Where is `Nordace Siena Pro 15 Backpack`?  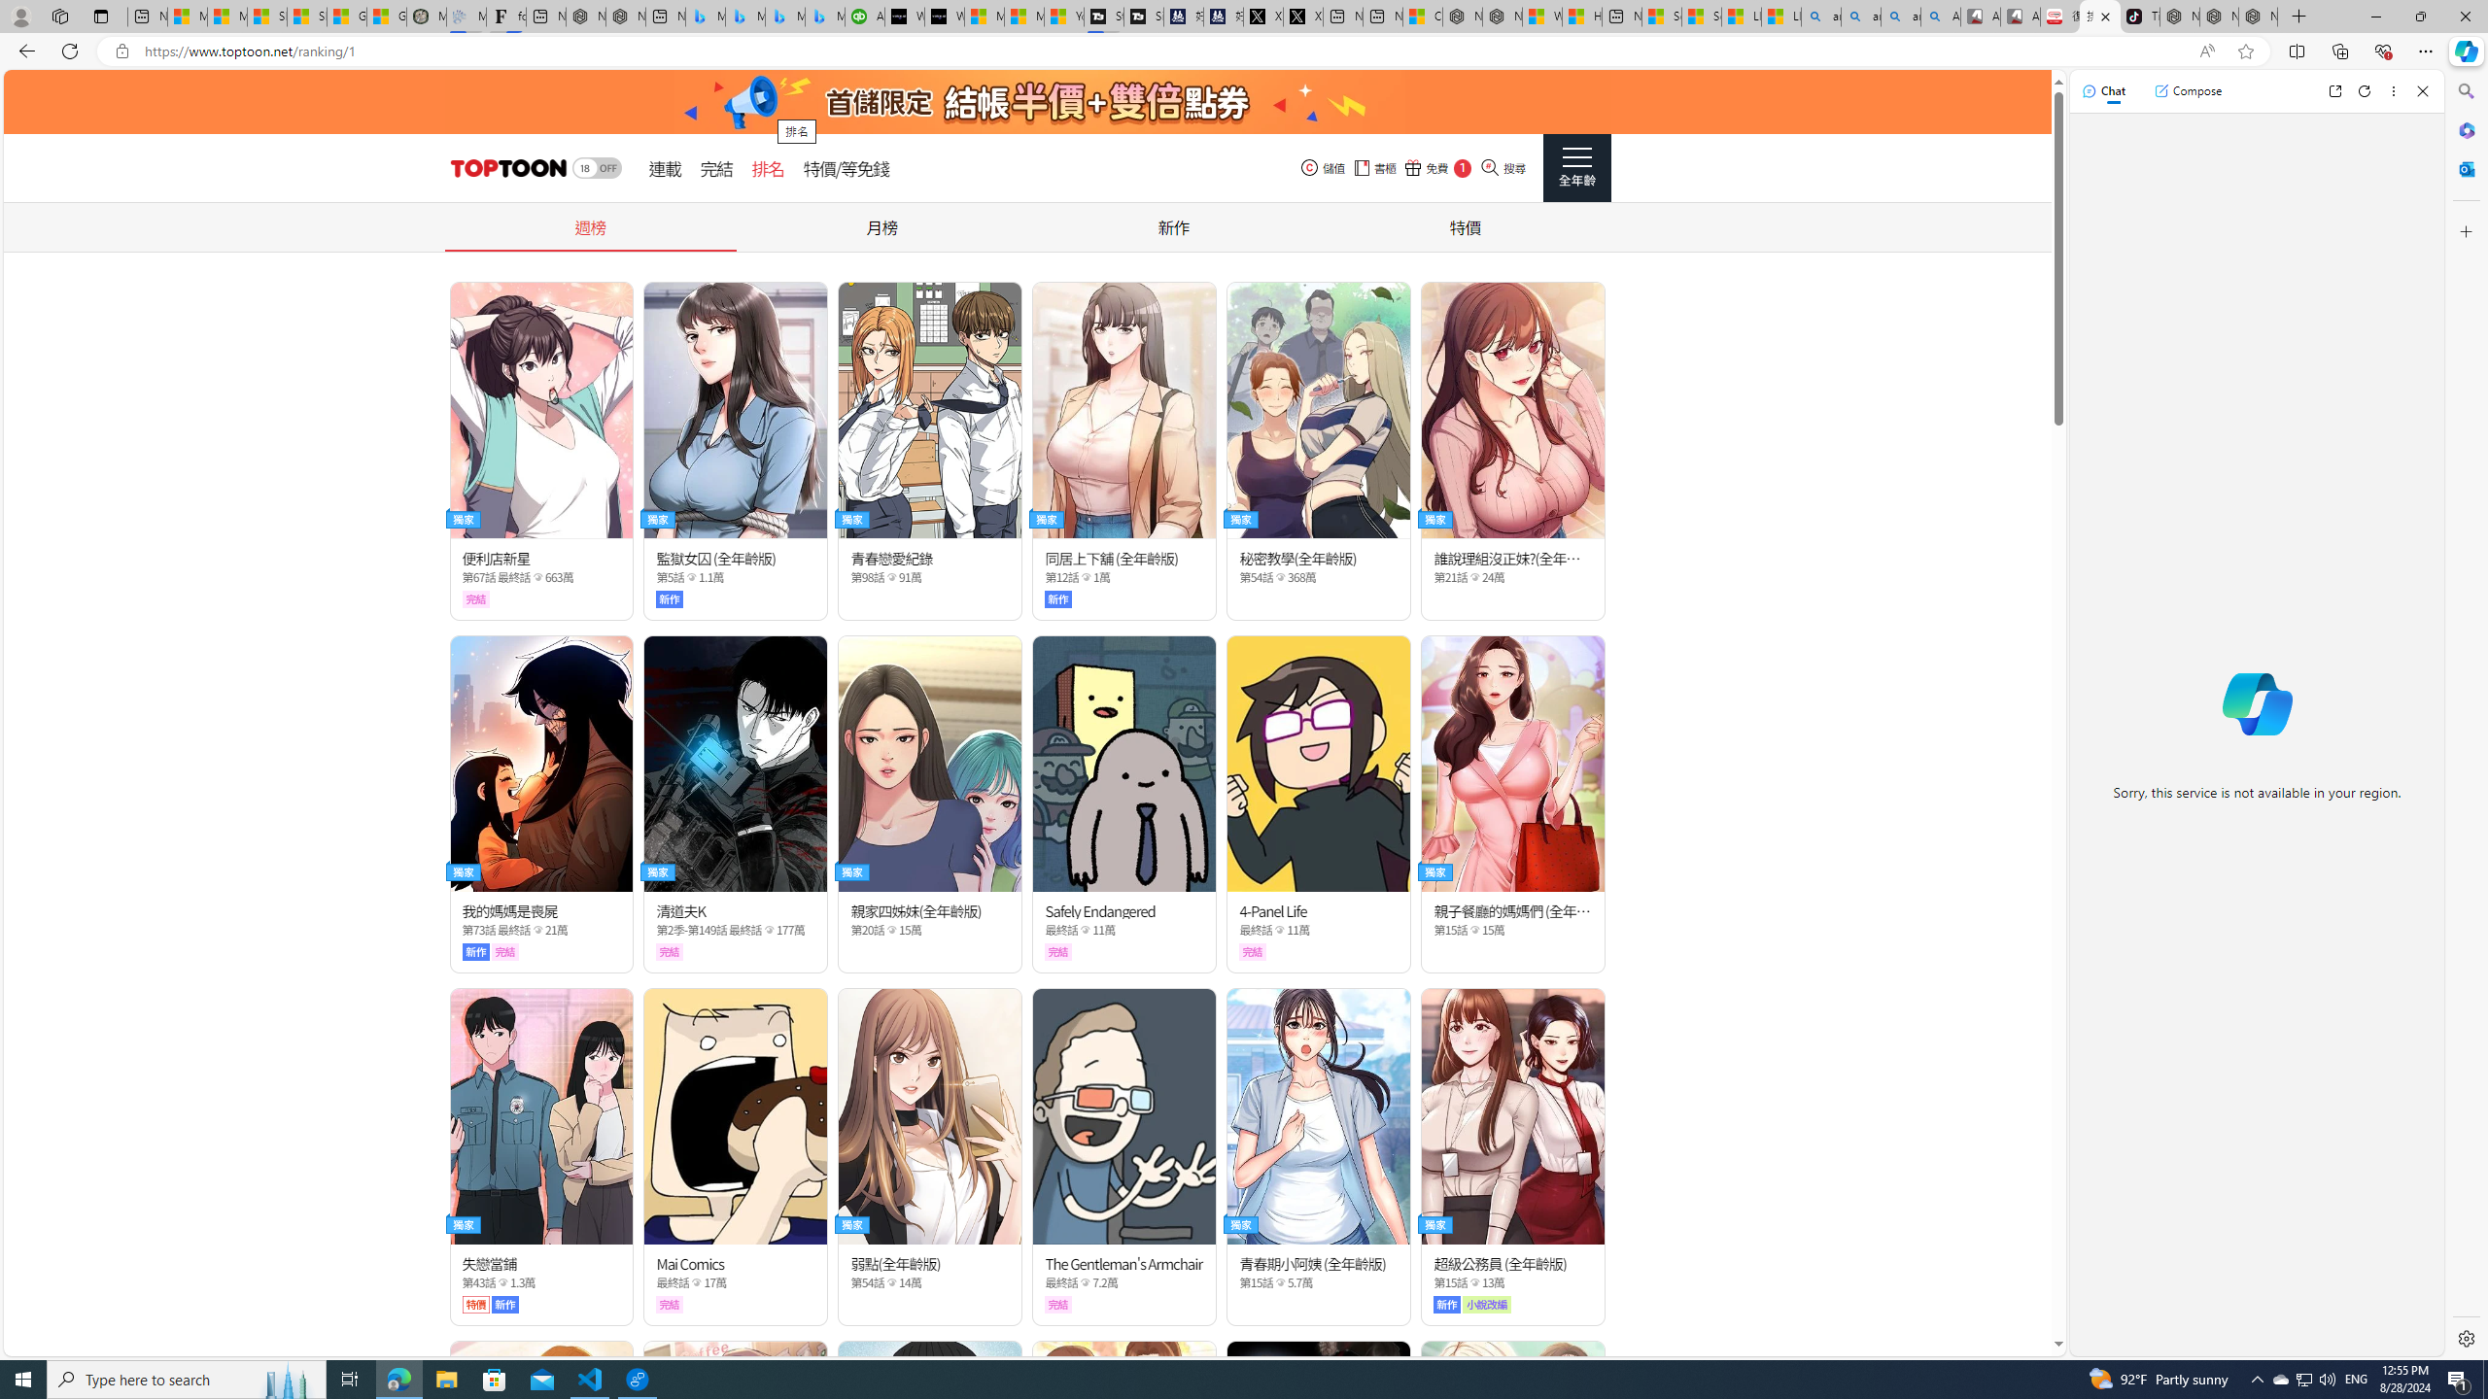 Nordace Siena Pro 15 Backpack is located at coordinates (2219, 17).